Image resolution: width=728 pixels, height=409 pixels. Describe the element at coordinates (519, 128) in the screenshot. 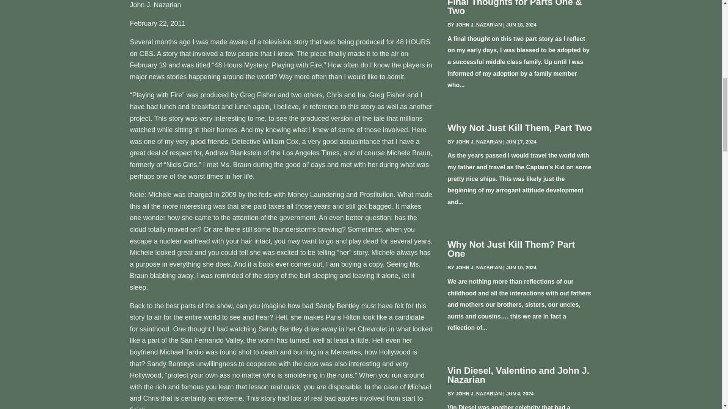

I see `Why Not Just Kill Them, Part Two` at that location.